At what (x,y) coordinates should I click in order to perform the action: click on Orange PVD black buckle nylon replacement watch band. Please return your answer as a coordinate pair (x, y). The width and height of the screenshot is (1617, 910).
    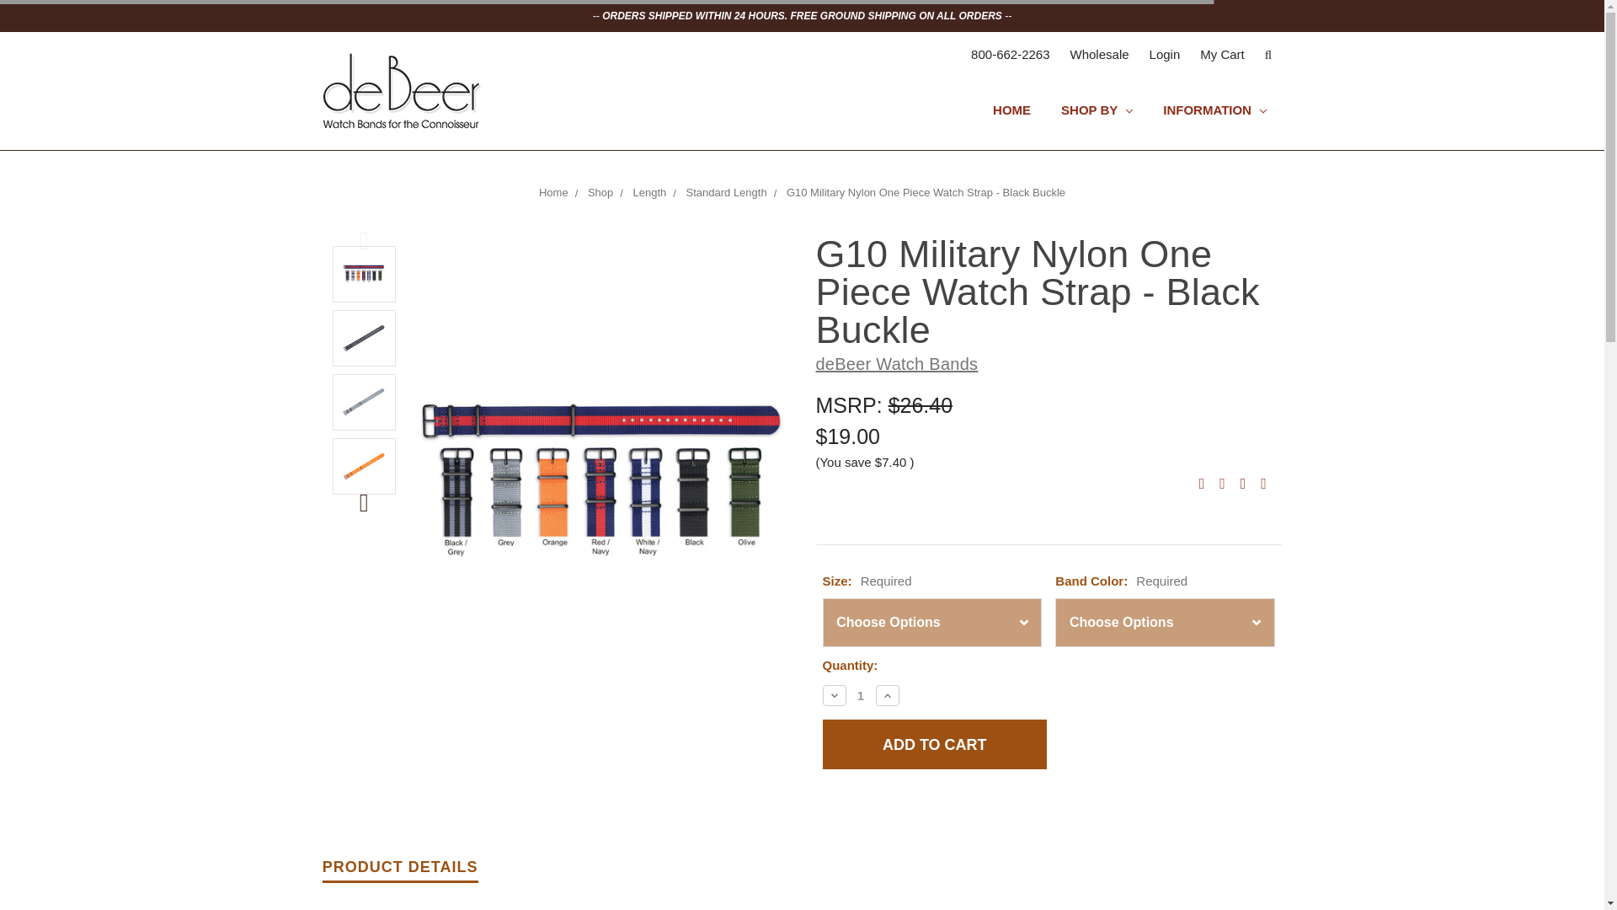
    Looking at the image, I should click on (364, 465).